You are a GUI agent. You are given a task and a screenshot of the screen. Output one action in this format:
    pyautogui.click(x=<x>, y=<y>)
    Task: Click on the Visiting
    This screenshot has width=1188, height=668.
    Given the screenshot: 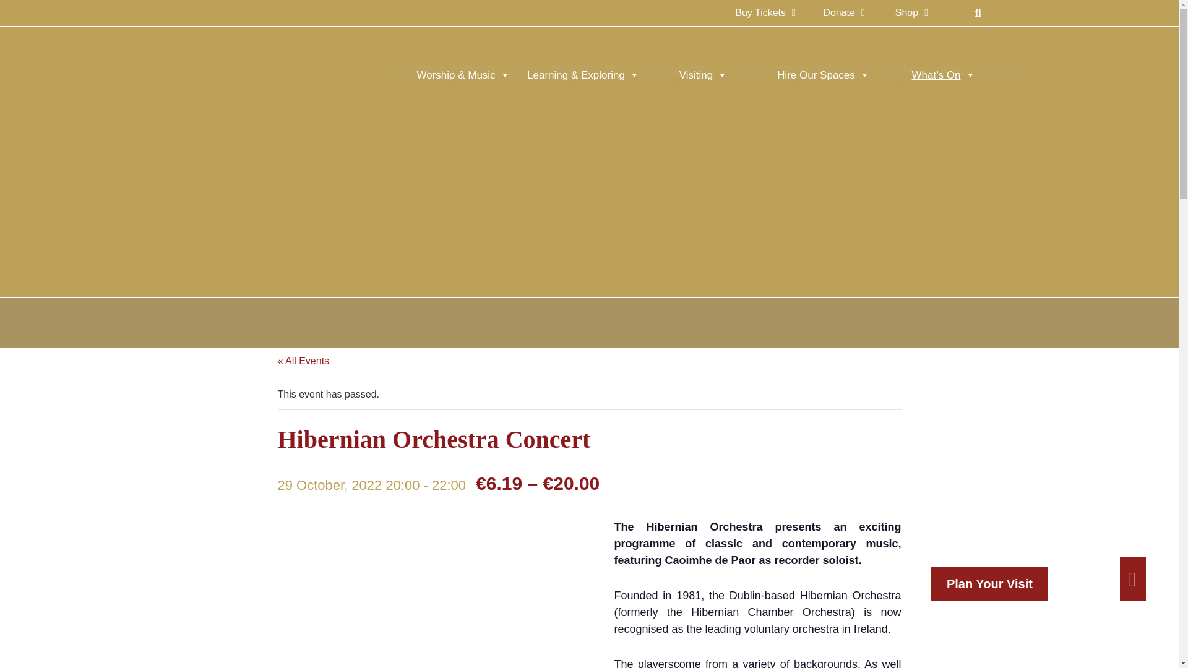 What is the action you would take?
    pyautogui.click(x=703, y=75)
    